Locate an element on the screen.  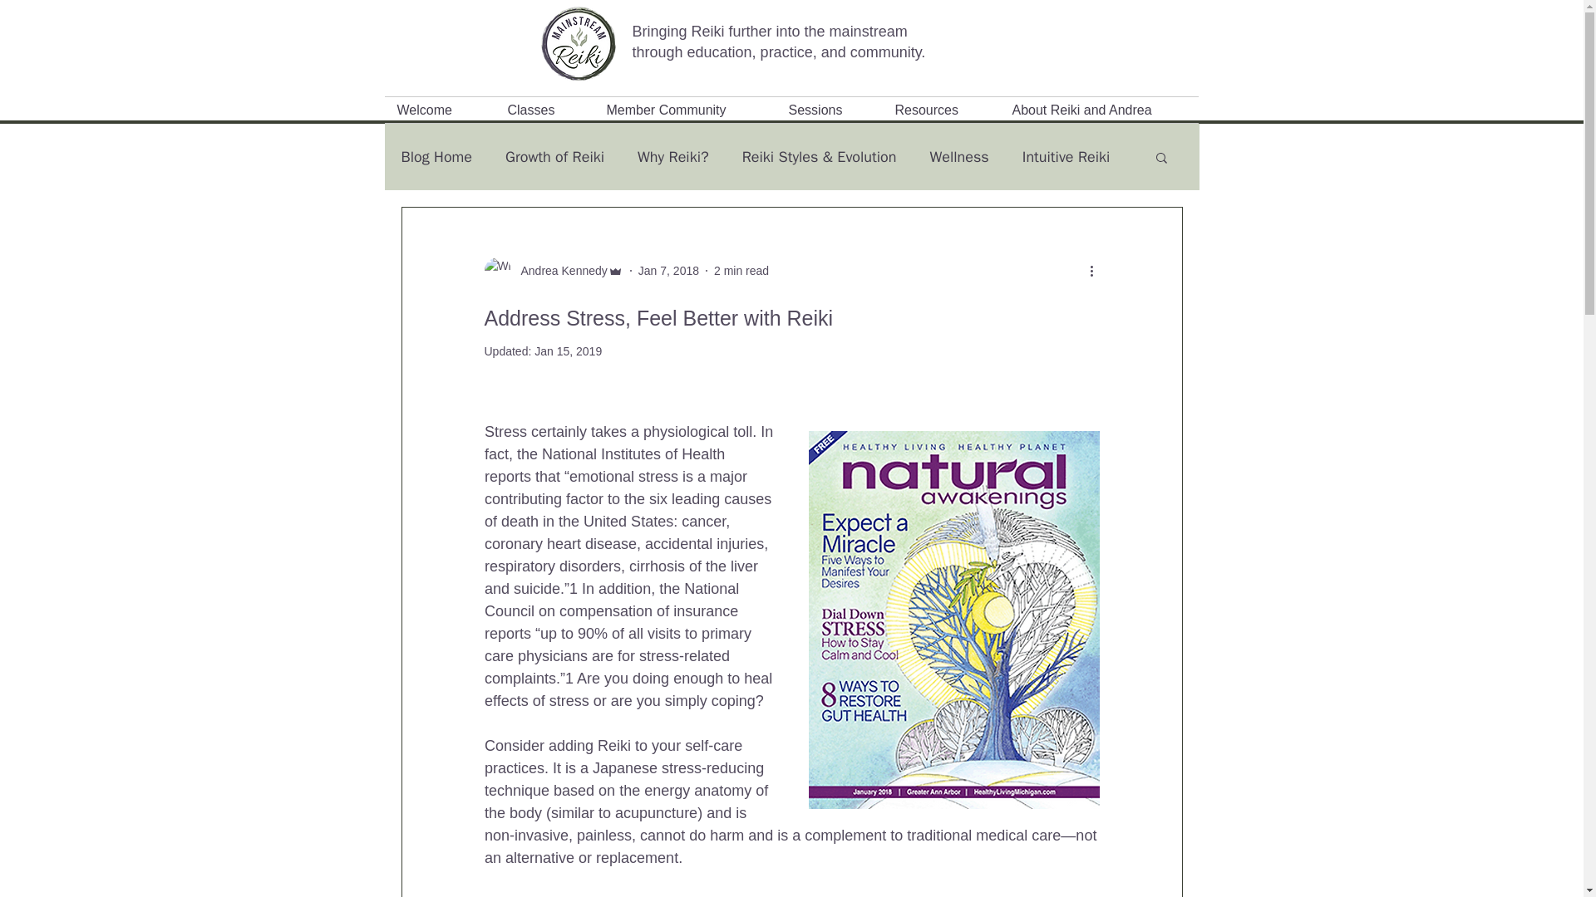
Andrea Kennedy is located at coordinates (559, 271).